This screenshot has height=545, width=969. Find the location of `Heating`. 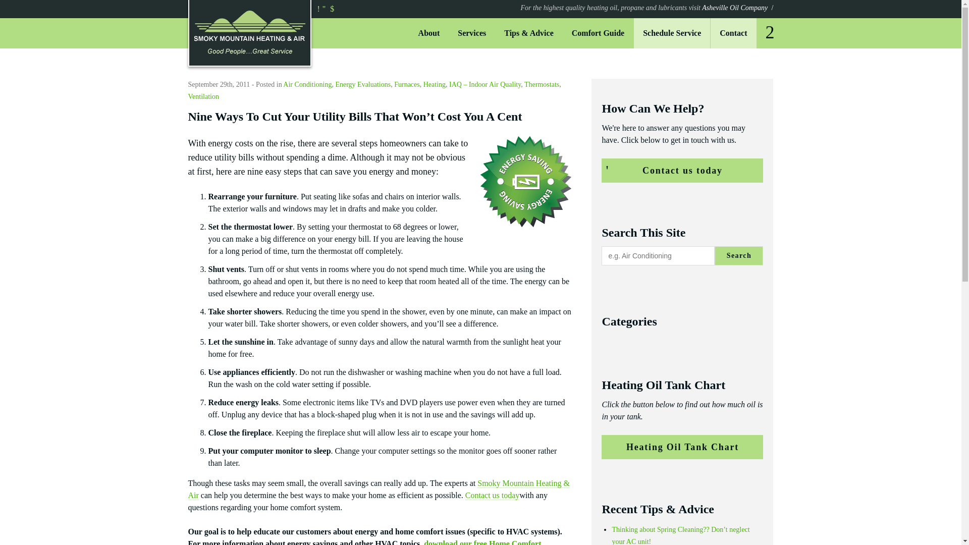

Heating is located at coordinates (435, 84).